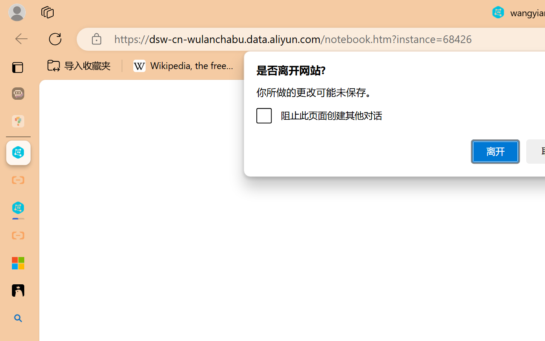 This screenshot has width=545, height=341. Describe the element at coordinates (58, 153) in the screenshot. I see `Class: menubar compact overflow-menu-only` at that location.